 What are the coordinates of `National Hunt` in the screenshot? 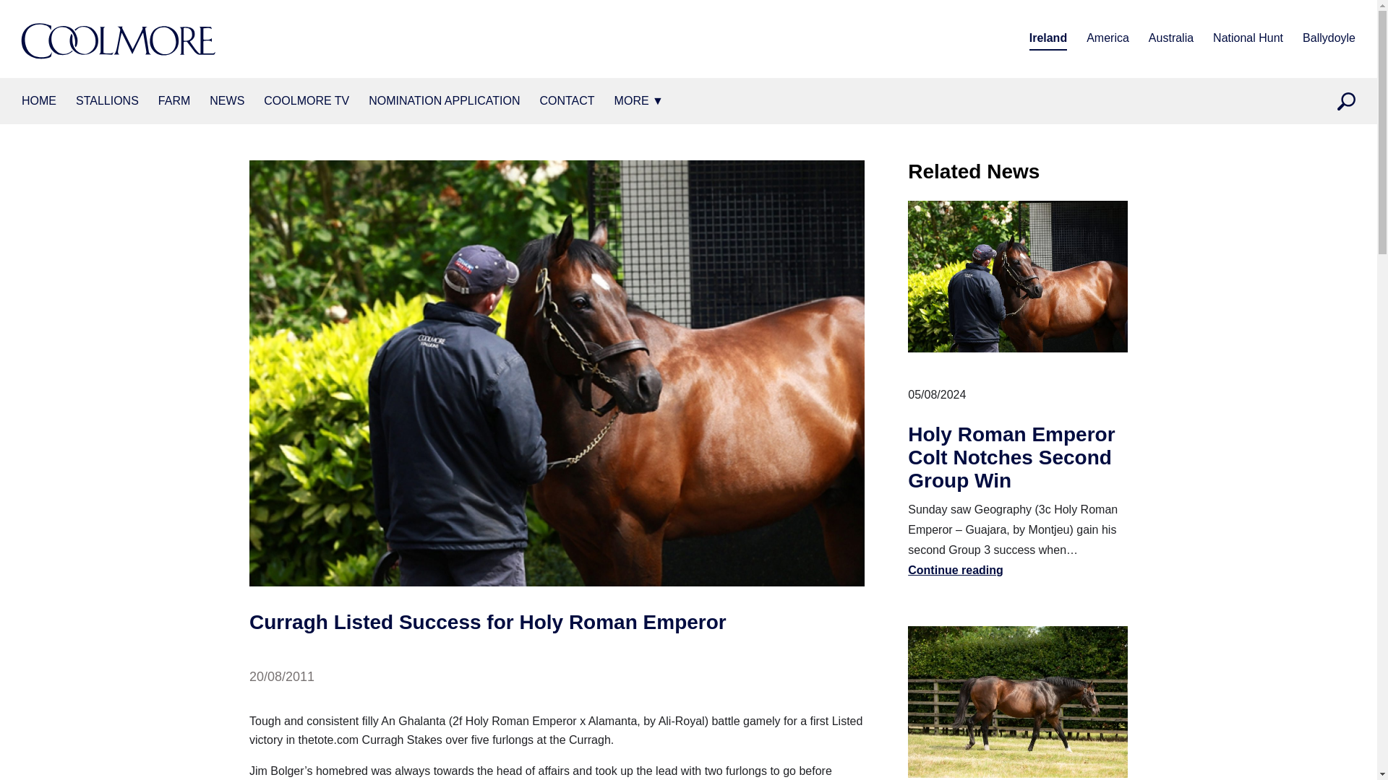 It's located at (1248, 39).